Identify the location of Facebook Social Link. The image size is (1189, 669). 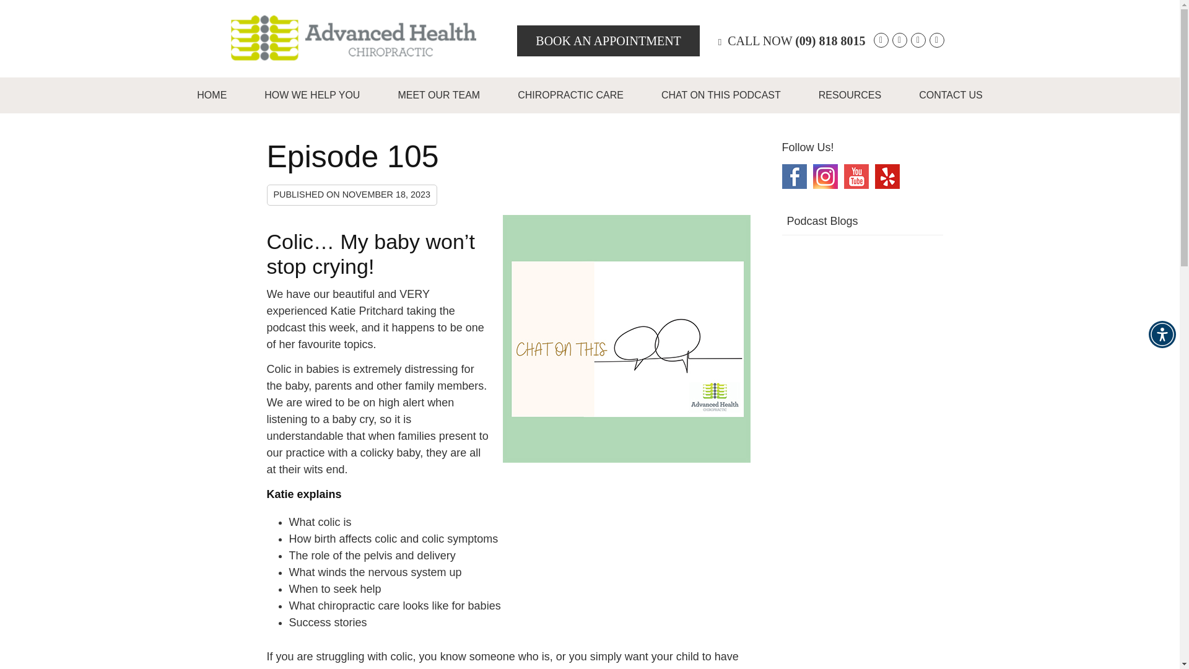
(793, 176).